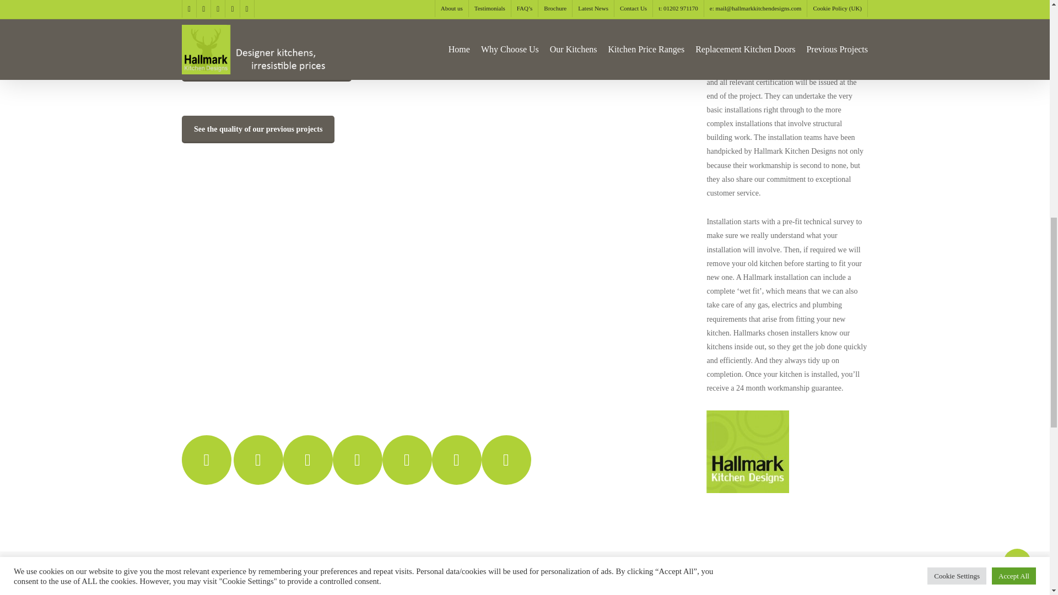  I want to click on Previous Project, so click(214, 584).